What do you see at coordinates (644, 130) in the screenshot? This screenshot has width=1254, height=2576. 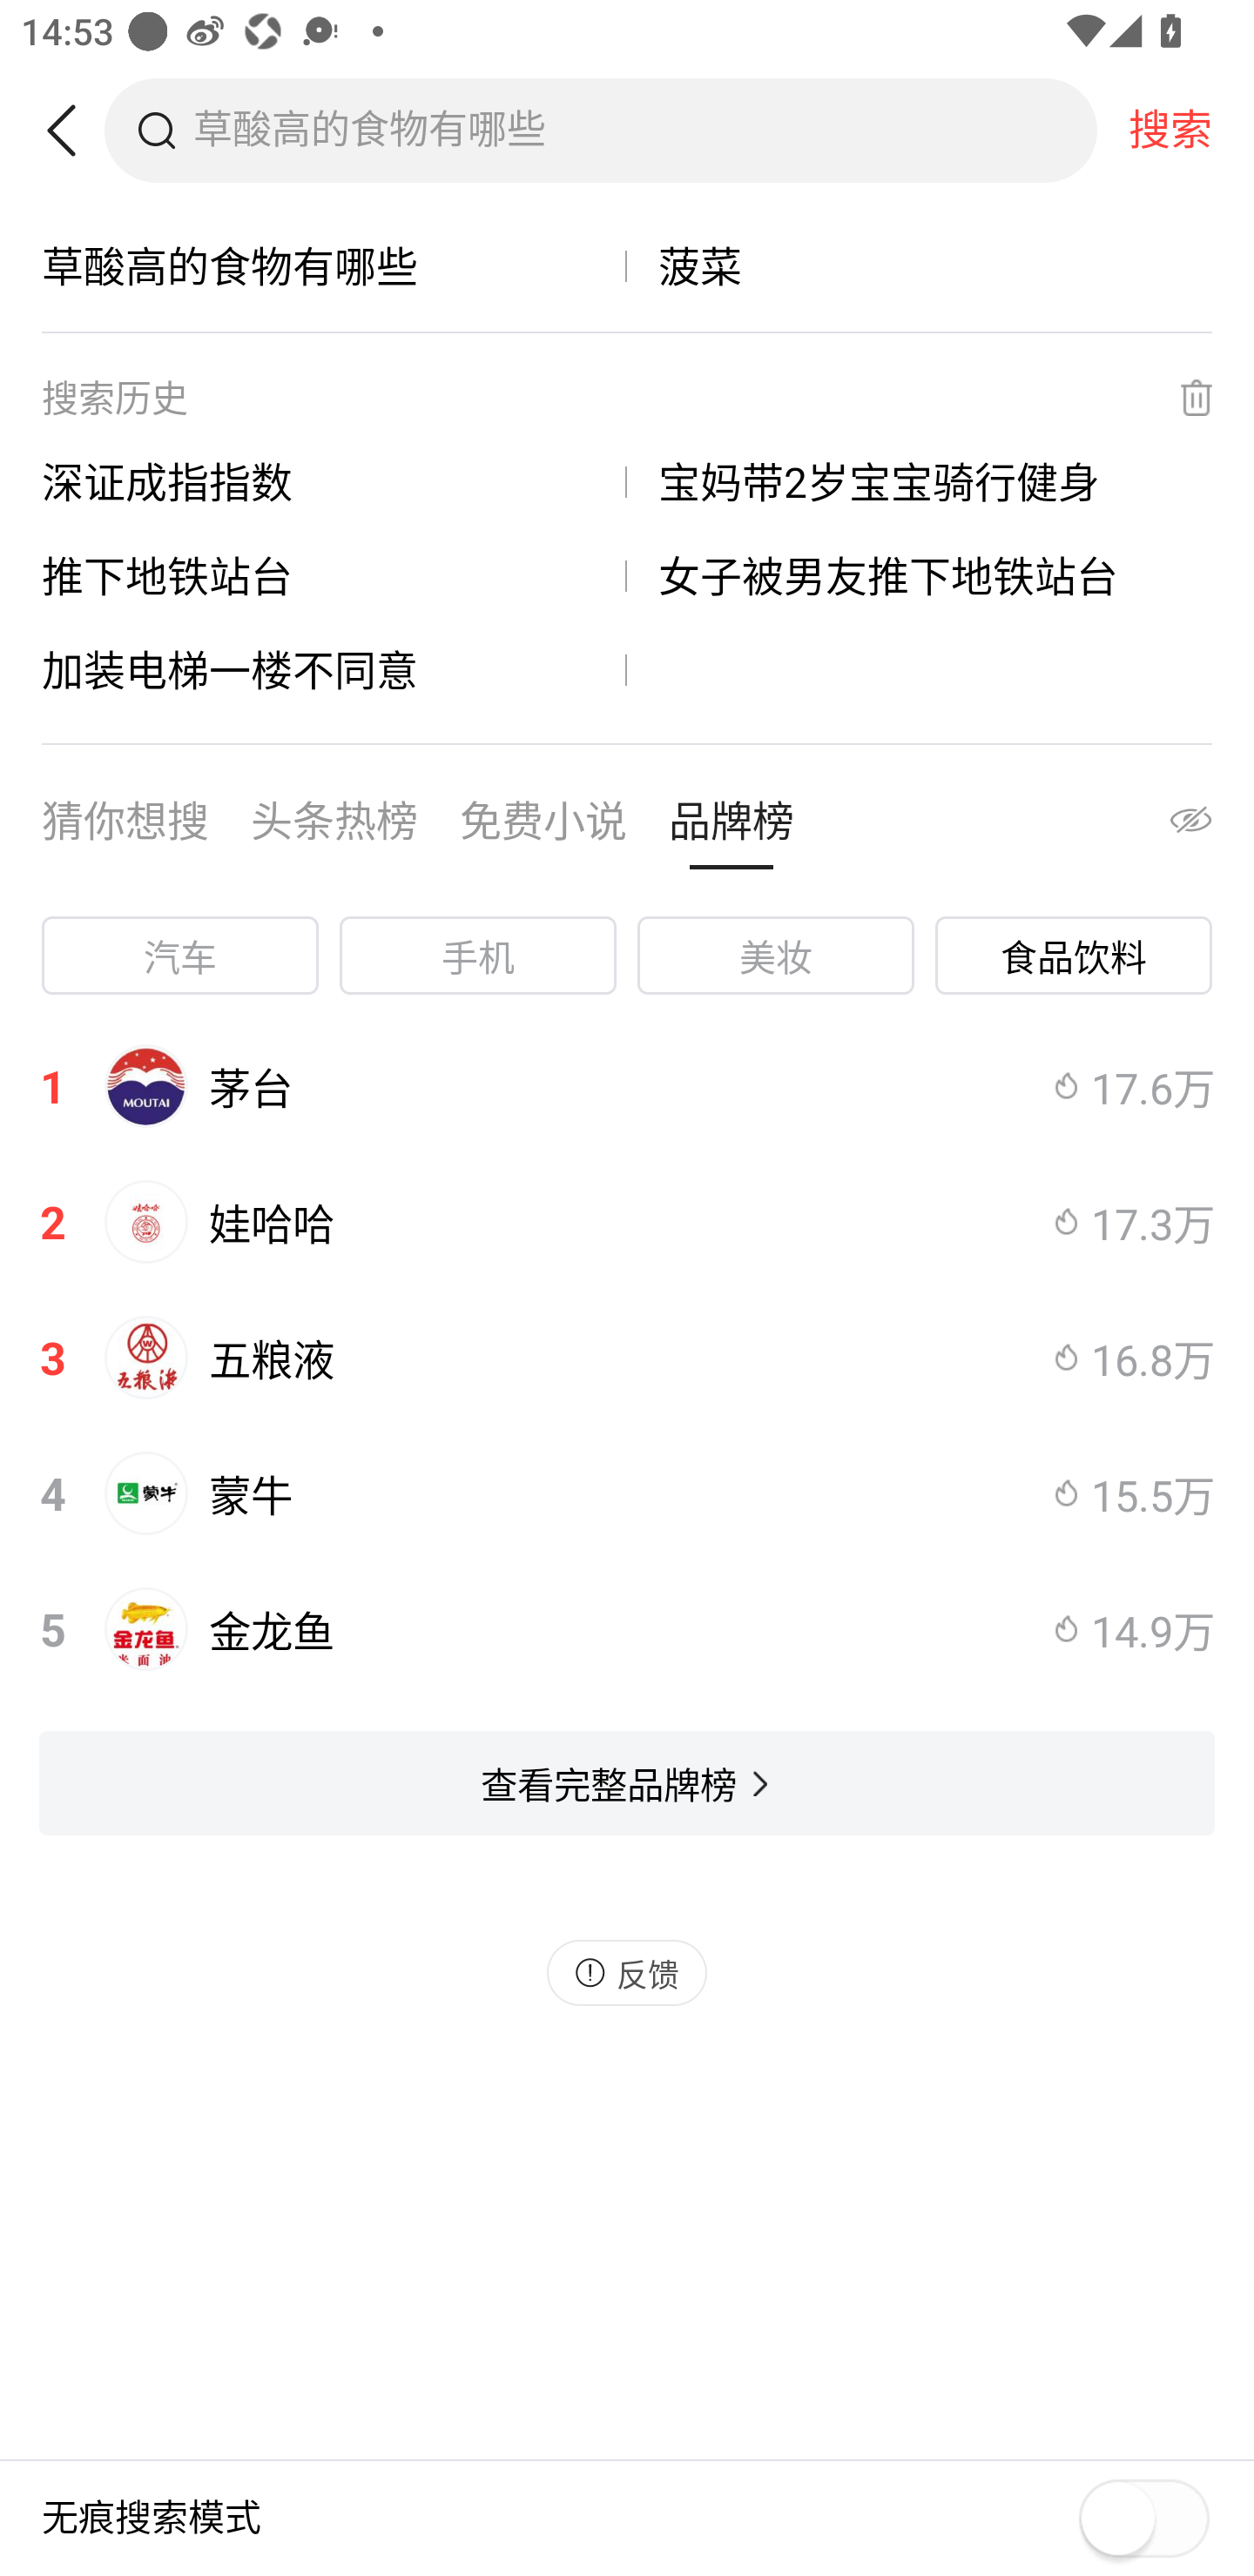 I see `搜索框，草酸高的食物有哪些` at bounding box center [644, 130].